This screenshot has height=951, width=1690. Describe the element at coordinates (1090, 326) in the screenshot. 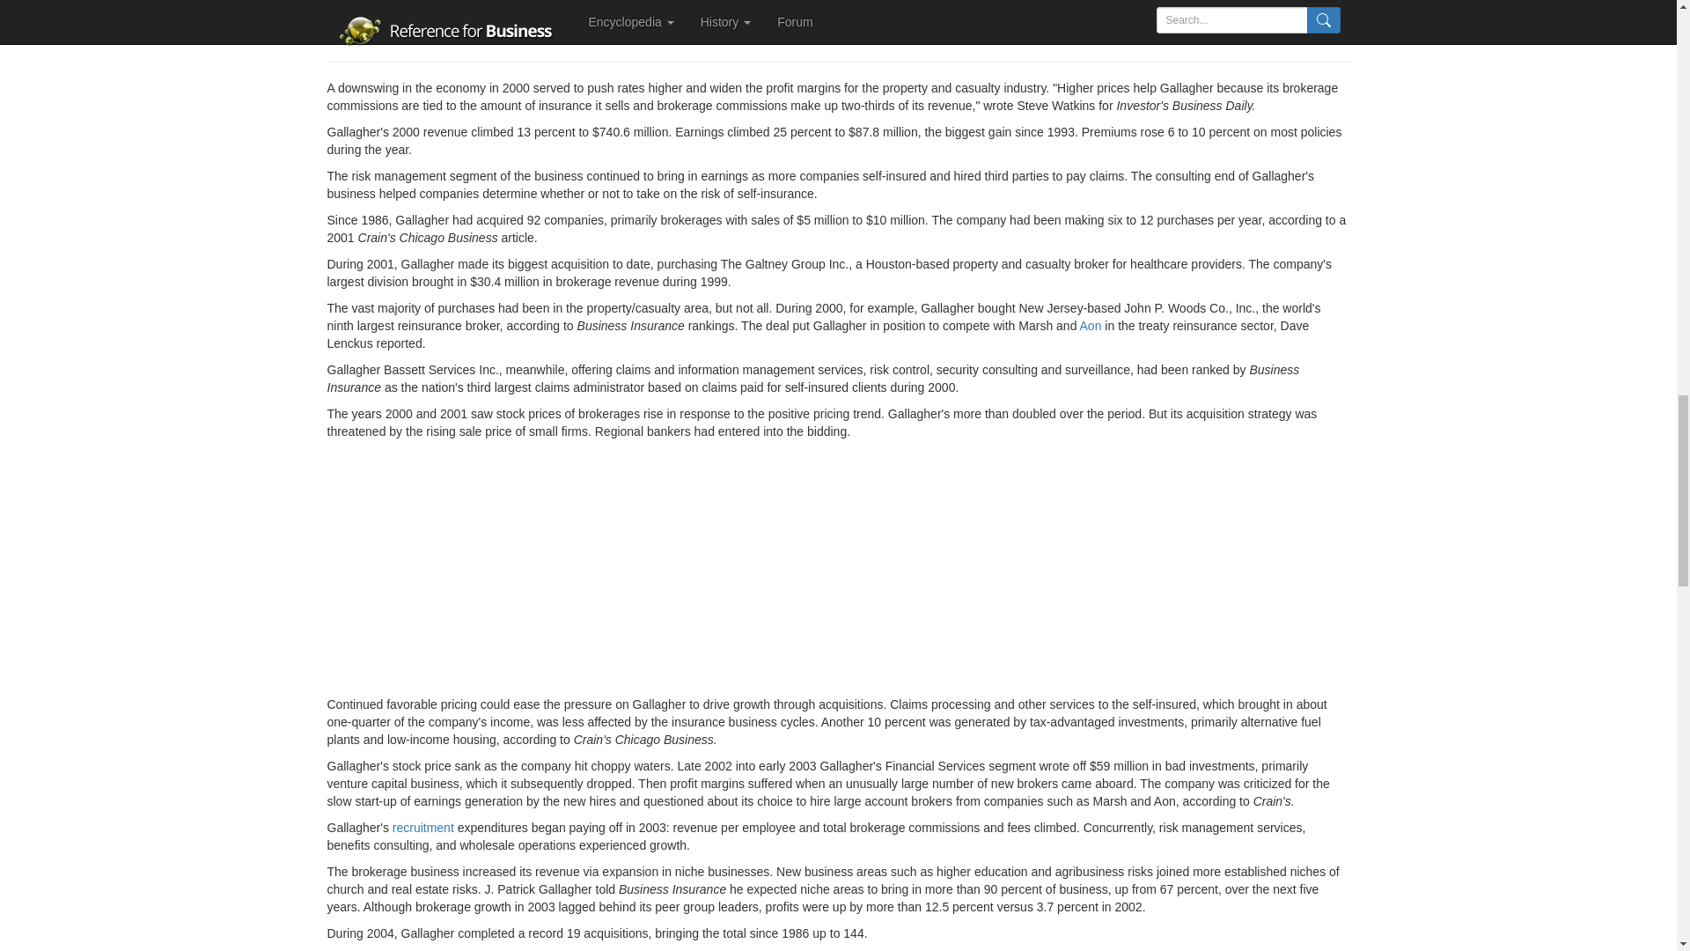

I see `Aon` at that location.